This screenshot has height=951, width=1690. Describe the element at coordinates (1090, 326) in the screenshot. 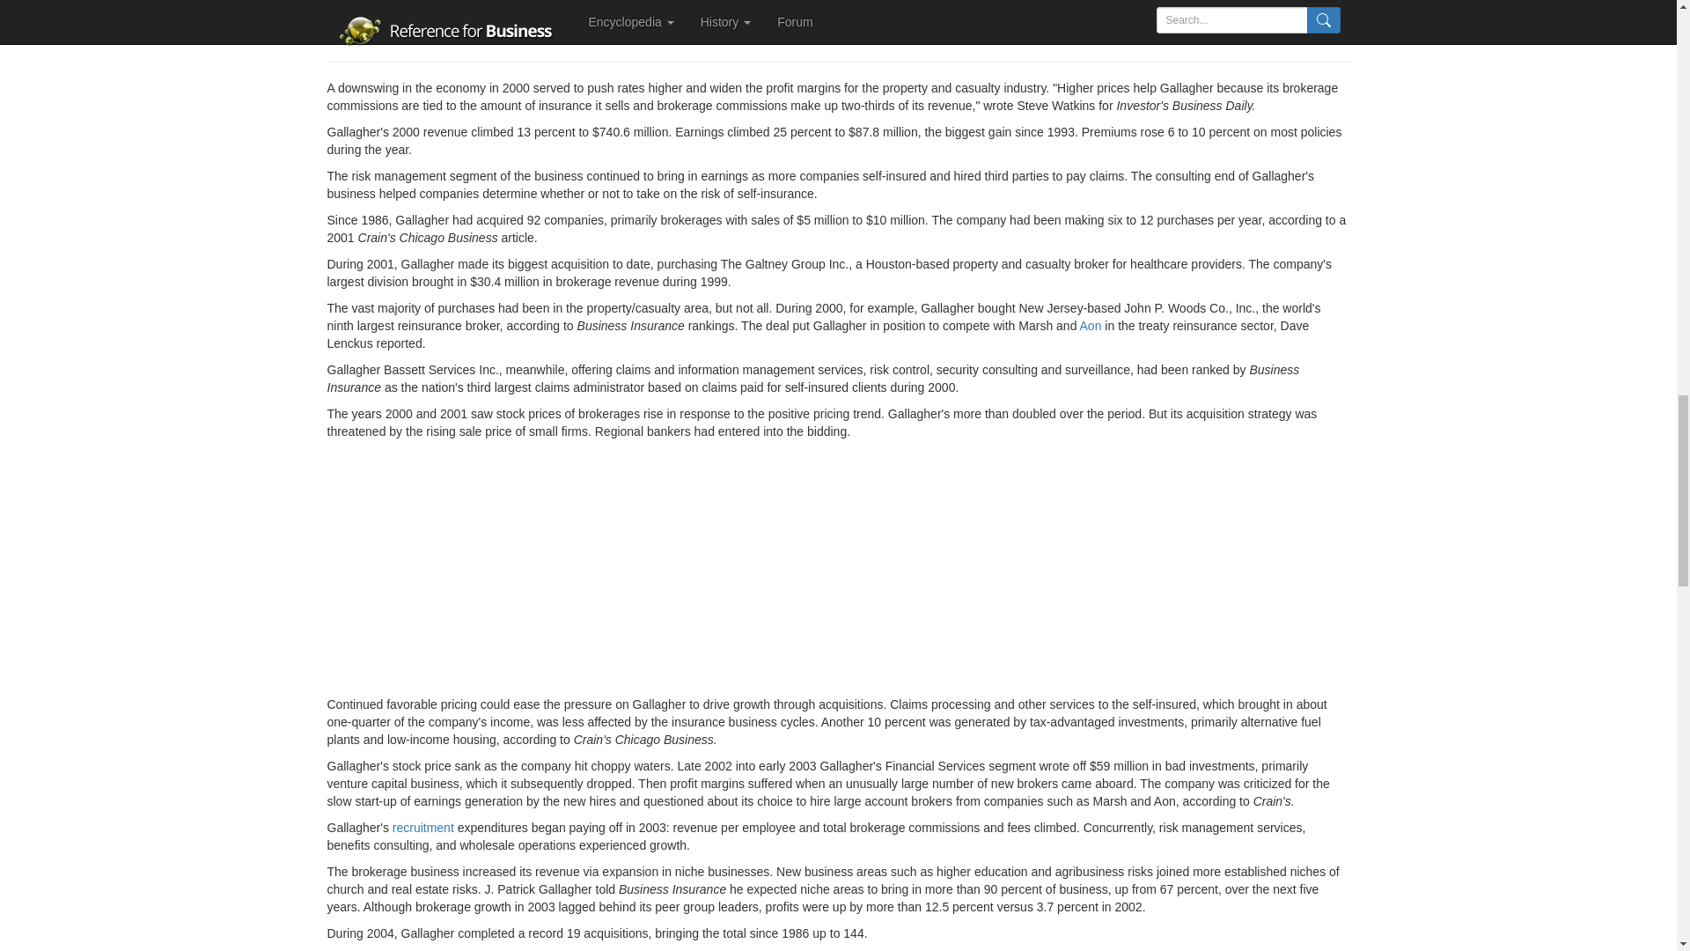

I see `Aon` at that location.